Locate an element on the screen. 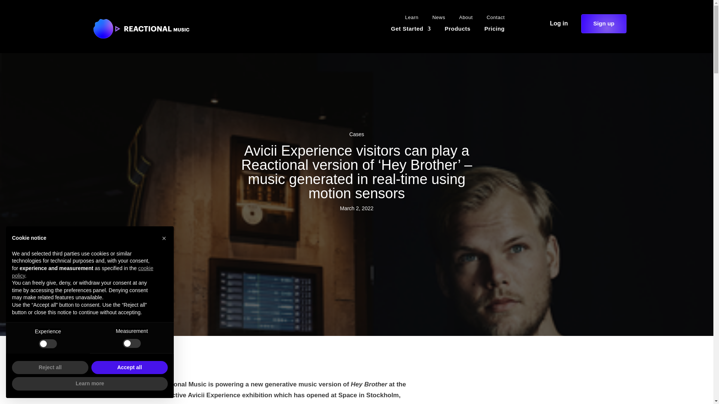 The image size is (719, 404). false is located at coordinates (48, 343).